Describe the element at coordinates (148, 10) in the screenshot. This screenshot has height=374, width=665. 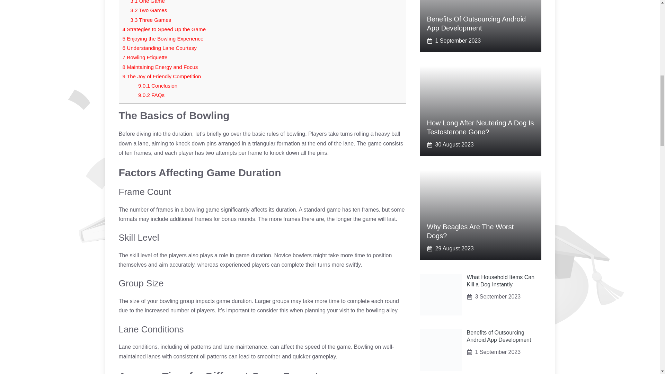
I see `3.2 Two Games` at that location.